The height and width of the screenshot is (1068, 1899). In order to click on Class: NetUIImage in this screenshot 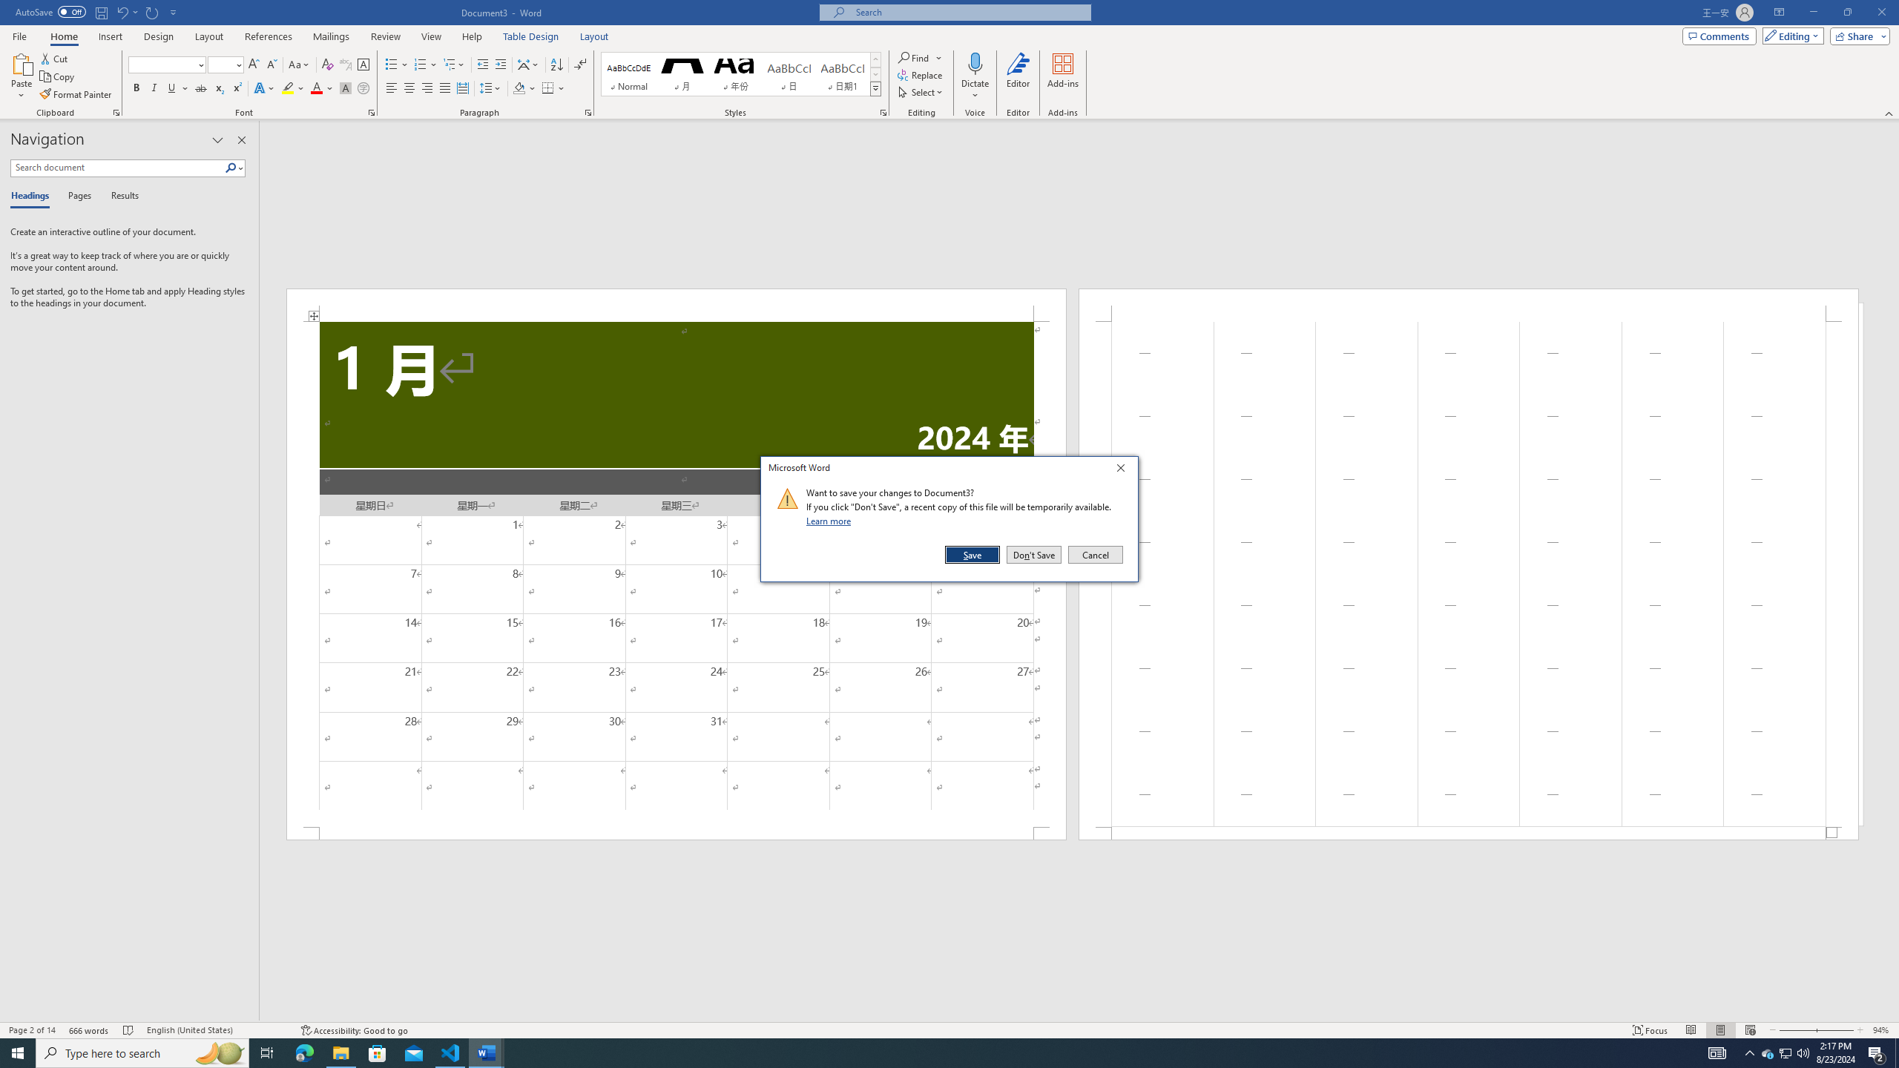, I will do `click(788, 498)`.